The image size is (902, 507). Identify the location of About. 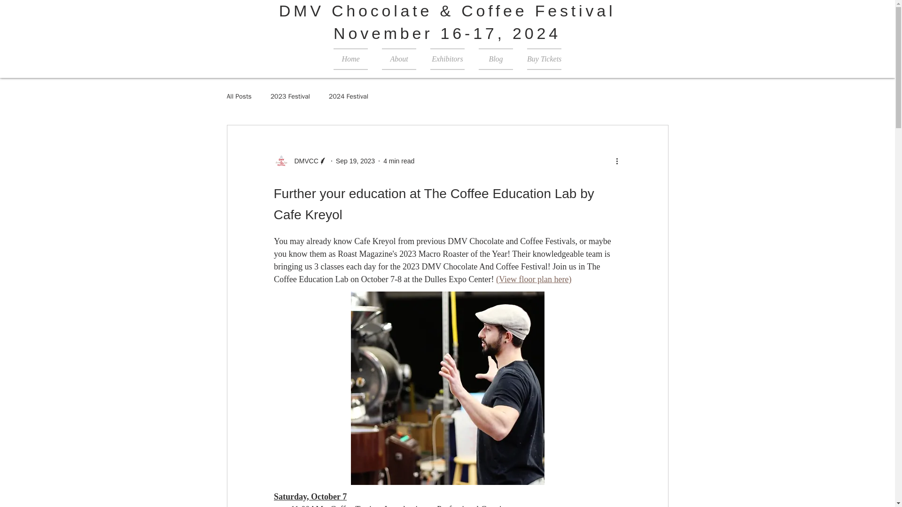
(399, 59).